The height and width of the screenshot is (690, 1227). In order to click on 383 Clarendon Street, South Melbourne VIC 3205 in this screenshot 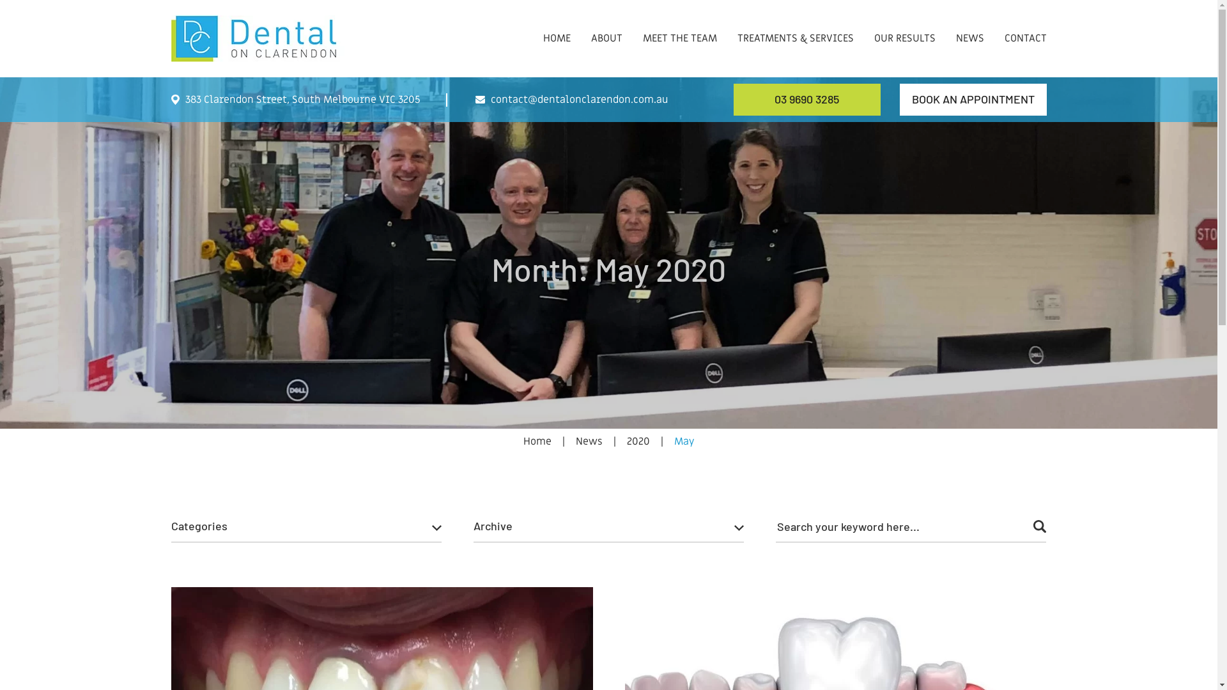, I will do `click(296, 100)`.